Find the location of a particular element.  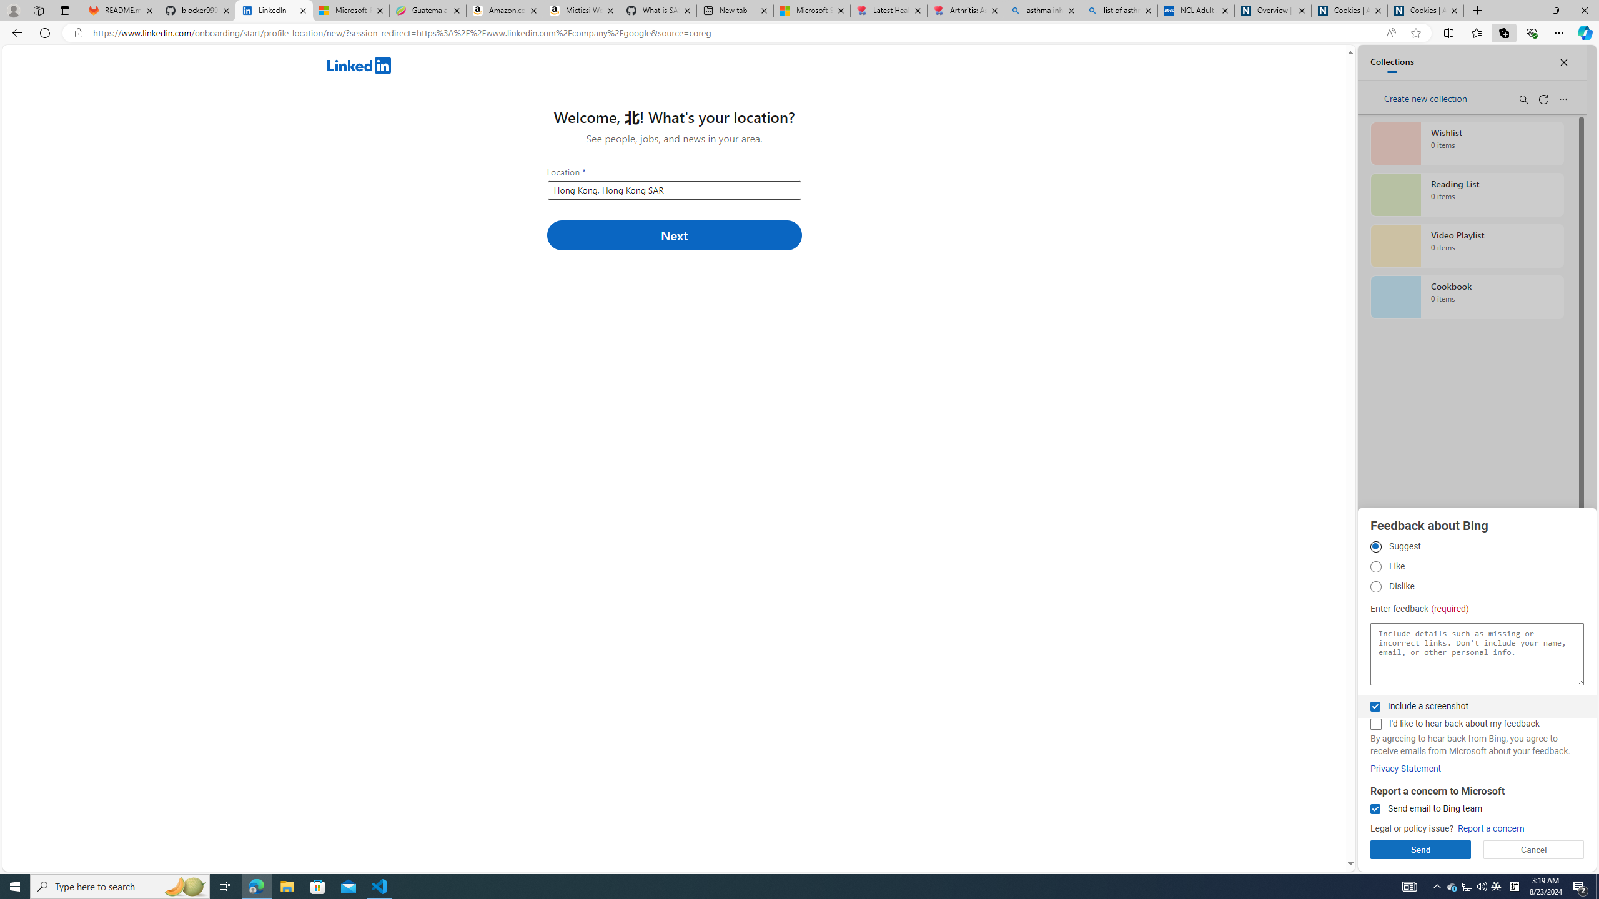

LinkedIn is located at coordinates (274, 11).